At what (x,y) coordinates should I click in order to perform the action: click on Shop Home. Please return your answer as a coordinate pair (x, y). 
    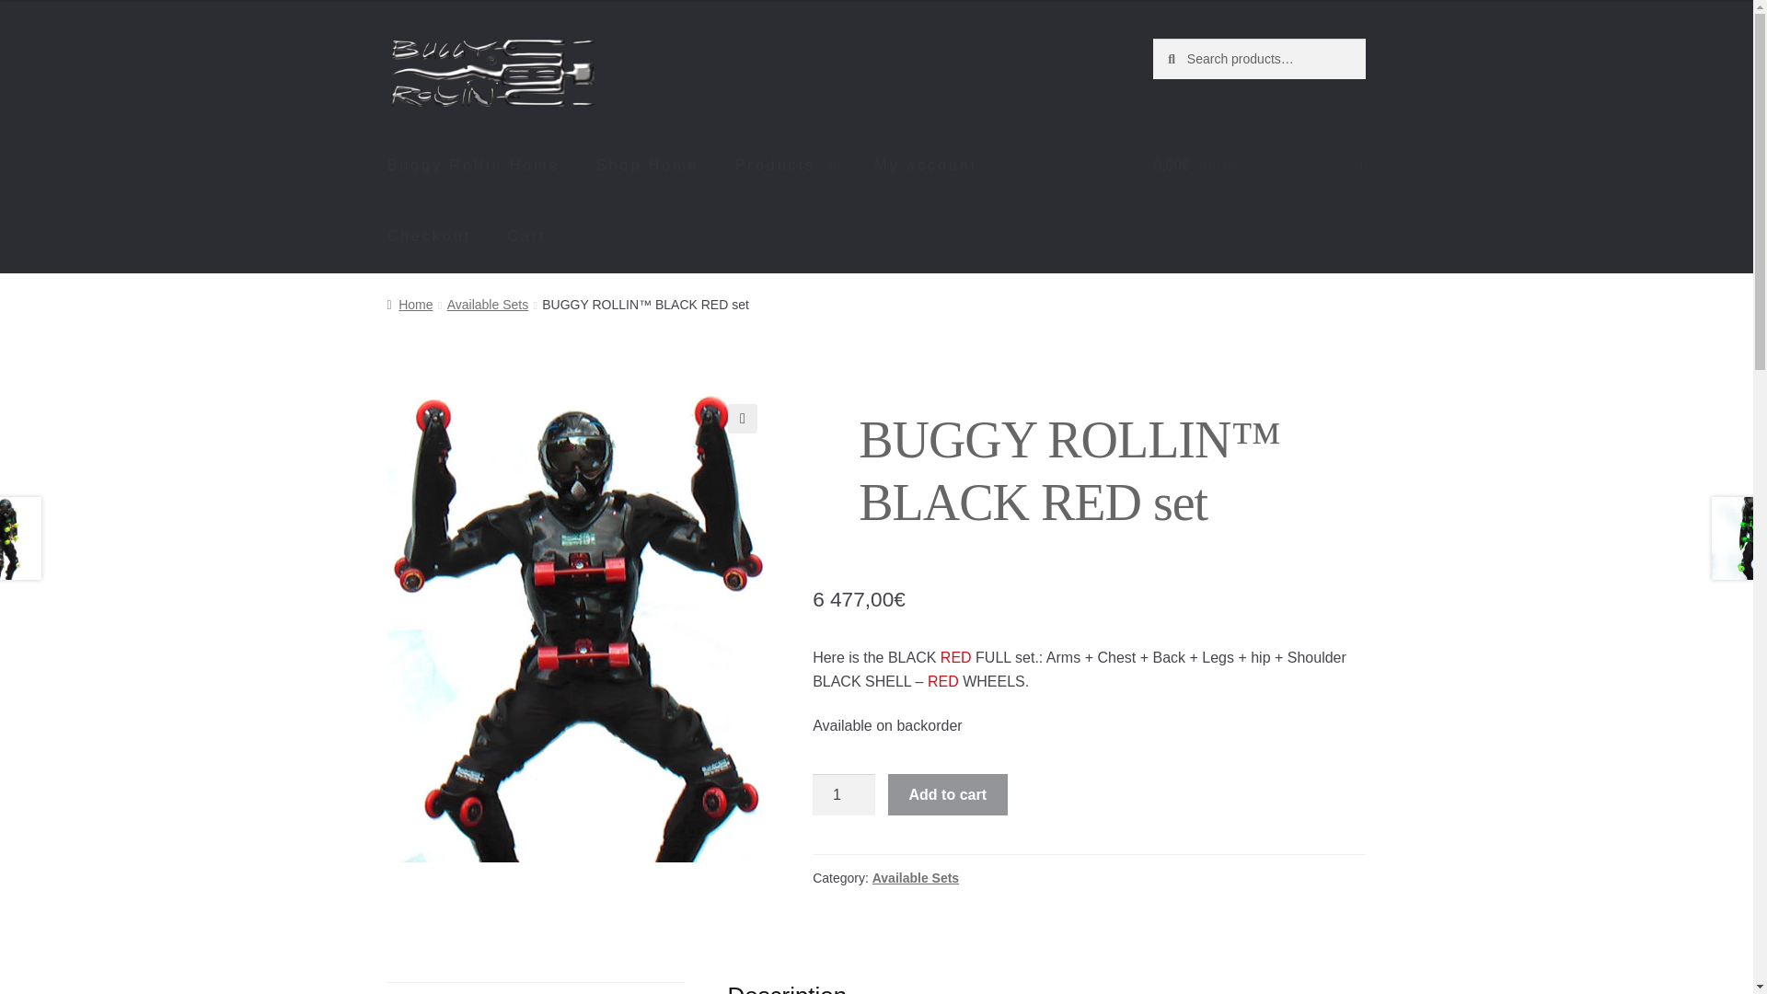
    Looking at the image, I should click on (647, 166).